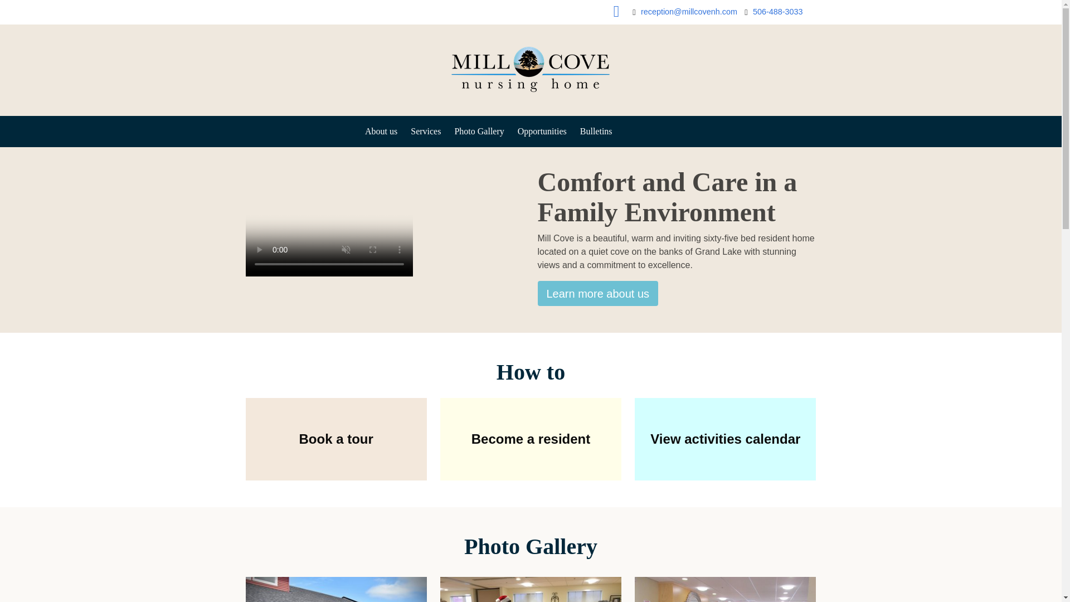 The image size is (1070, 602). What do you see at coordinates (724, 439) in the screenshot?
I see `View activities calendar` at bounding box center [724, 439].